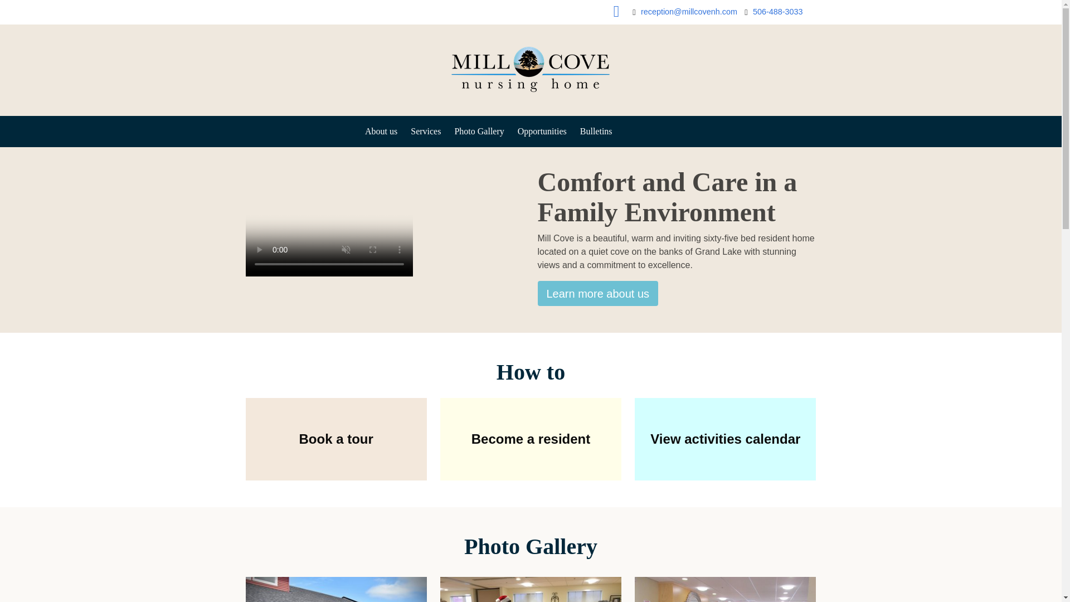 The image size is (1070, 602). What do you see at coordinates (724, 439) in the screenshot?
I see `View activities calendar` at bounding box center [724, 439].